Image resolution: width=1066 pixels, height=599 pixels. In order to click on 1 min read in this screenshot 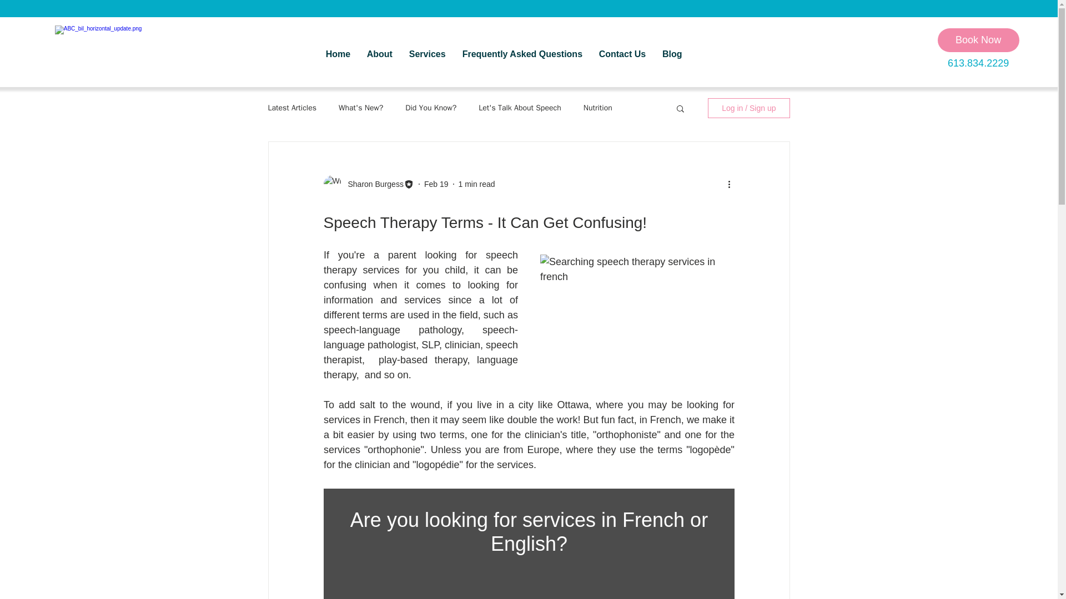, I will do `click(476, 184)`.